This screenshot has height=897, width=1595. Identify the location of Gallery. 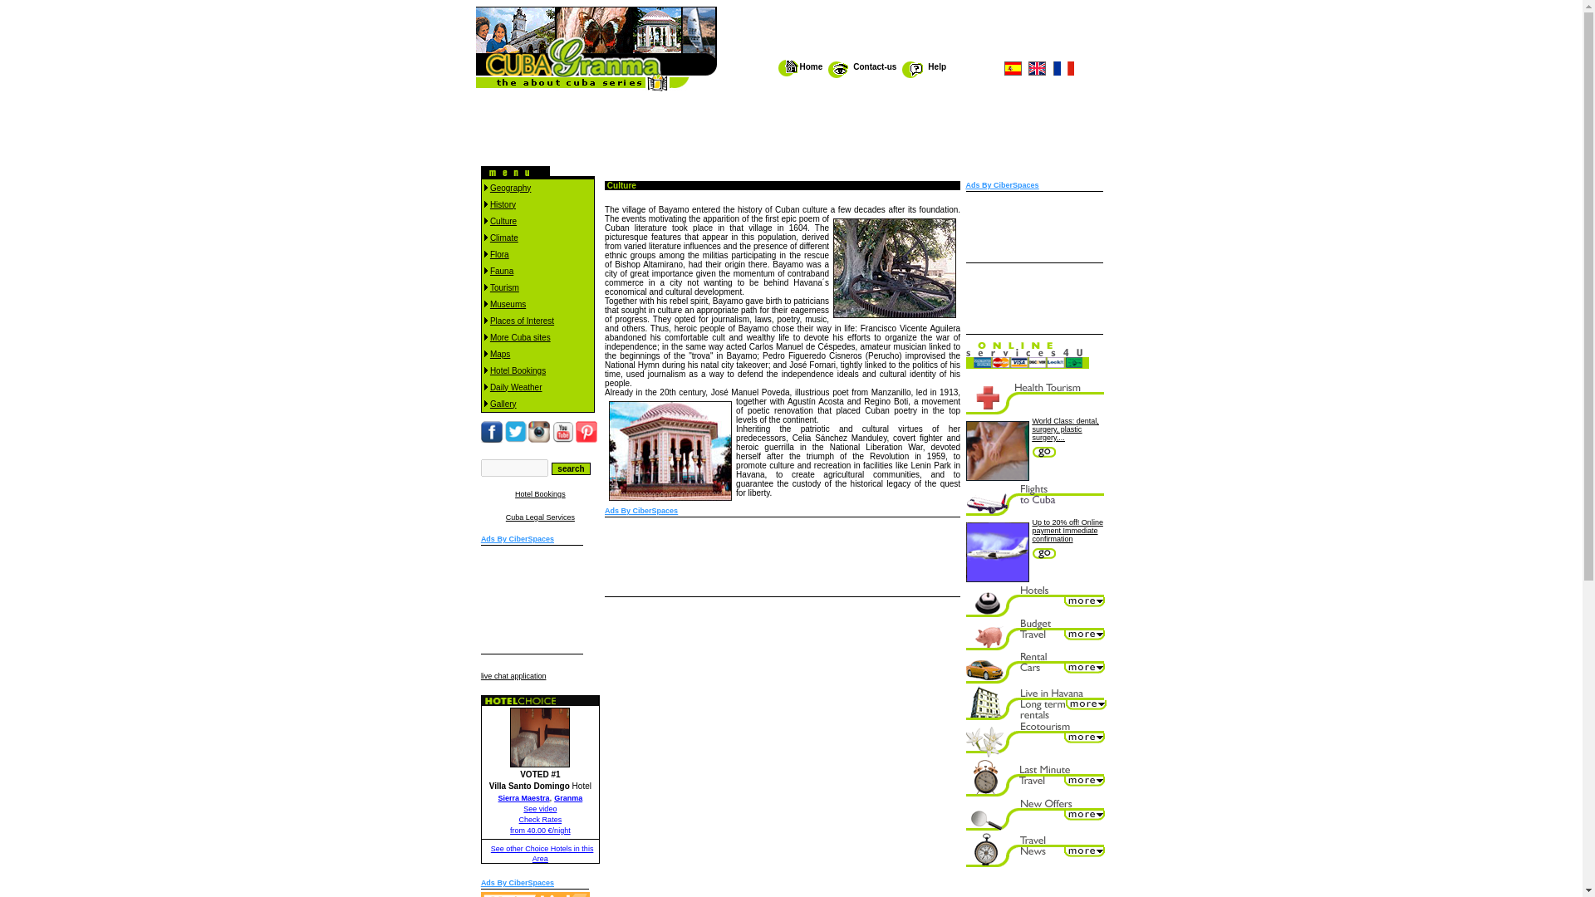
(503, 403).